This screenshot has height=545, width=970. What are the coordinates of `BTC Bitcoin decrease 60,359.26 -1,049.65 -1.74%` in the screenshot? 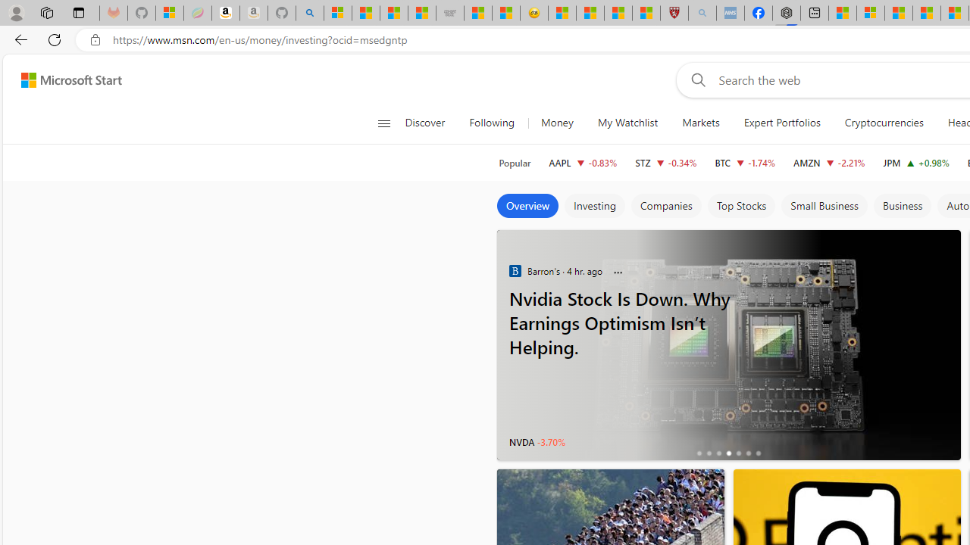 It's located at (744, 162).